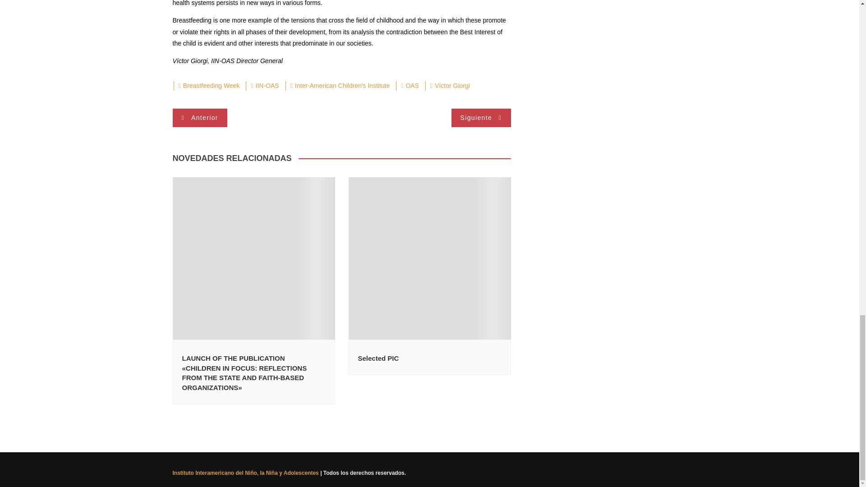  What do you see at coordinates (410, 86) in the screenshot?
I see `OAS` at bounding box center [410, 86].